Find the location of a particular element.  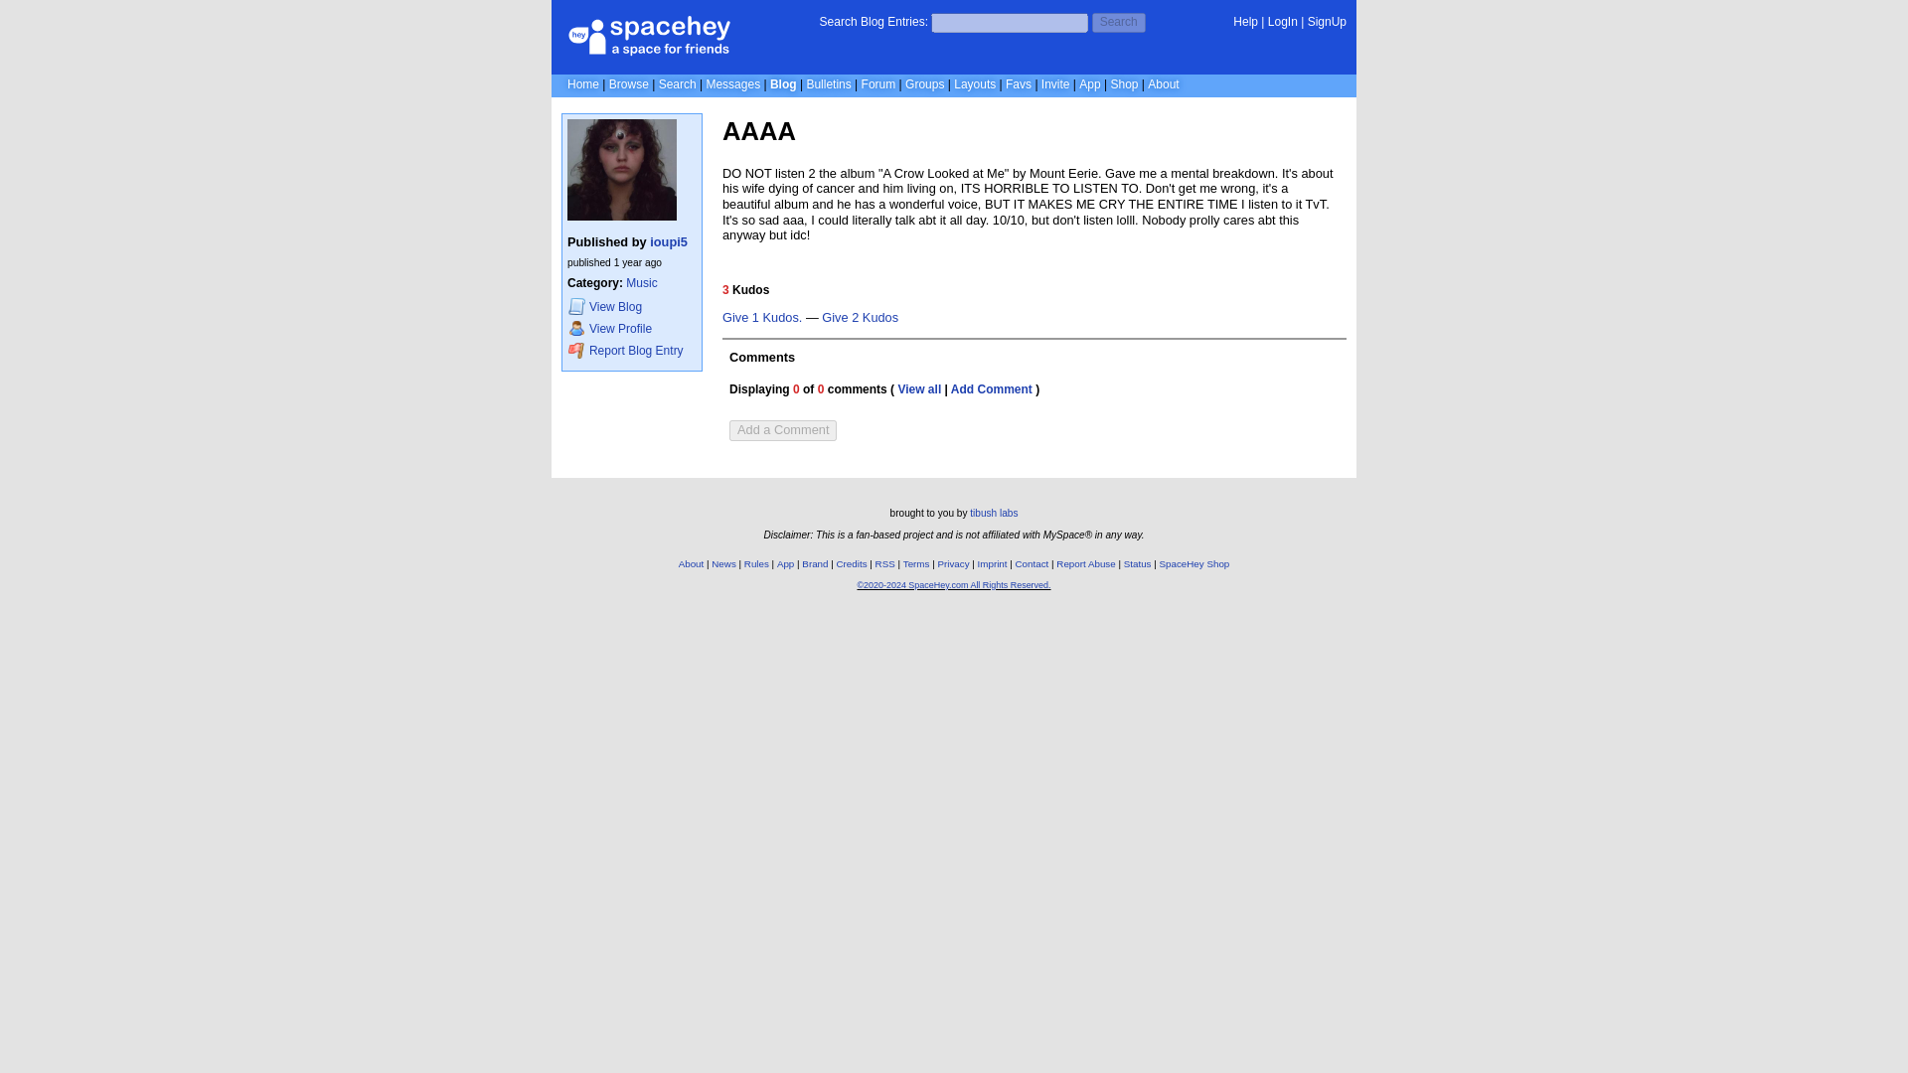

News is located at coordinates (723, 563).